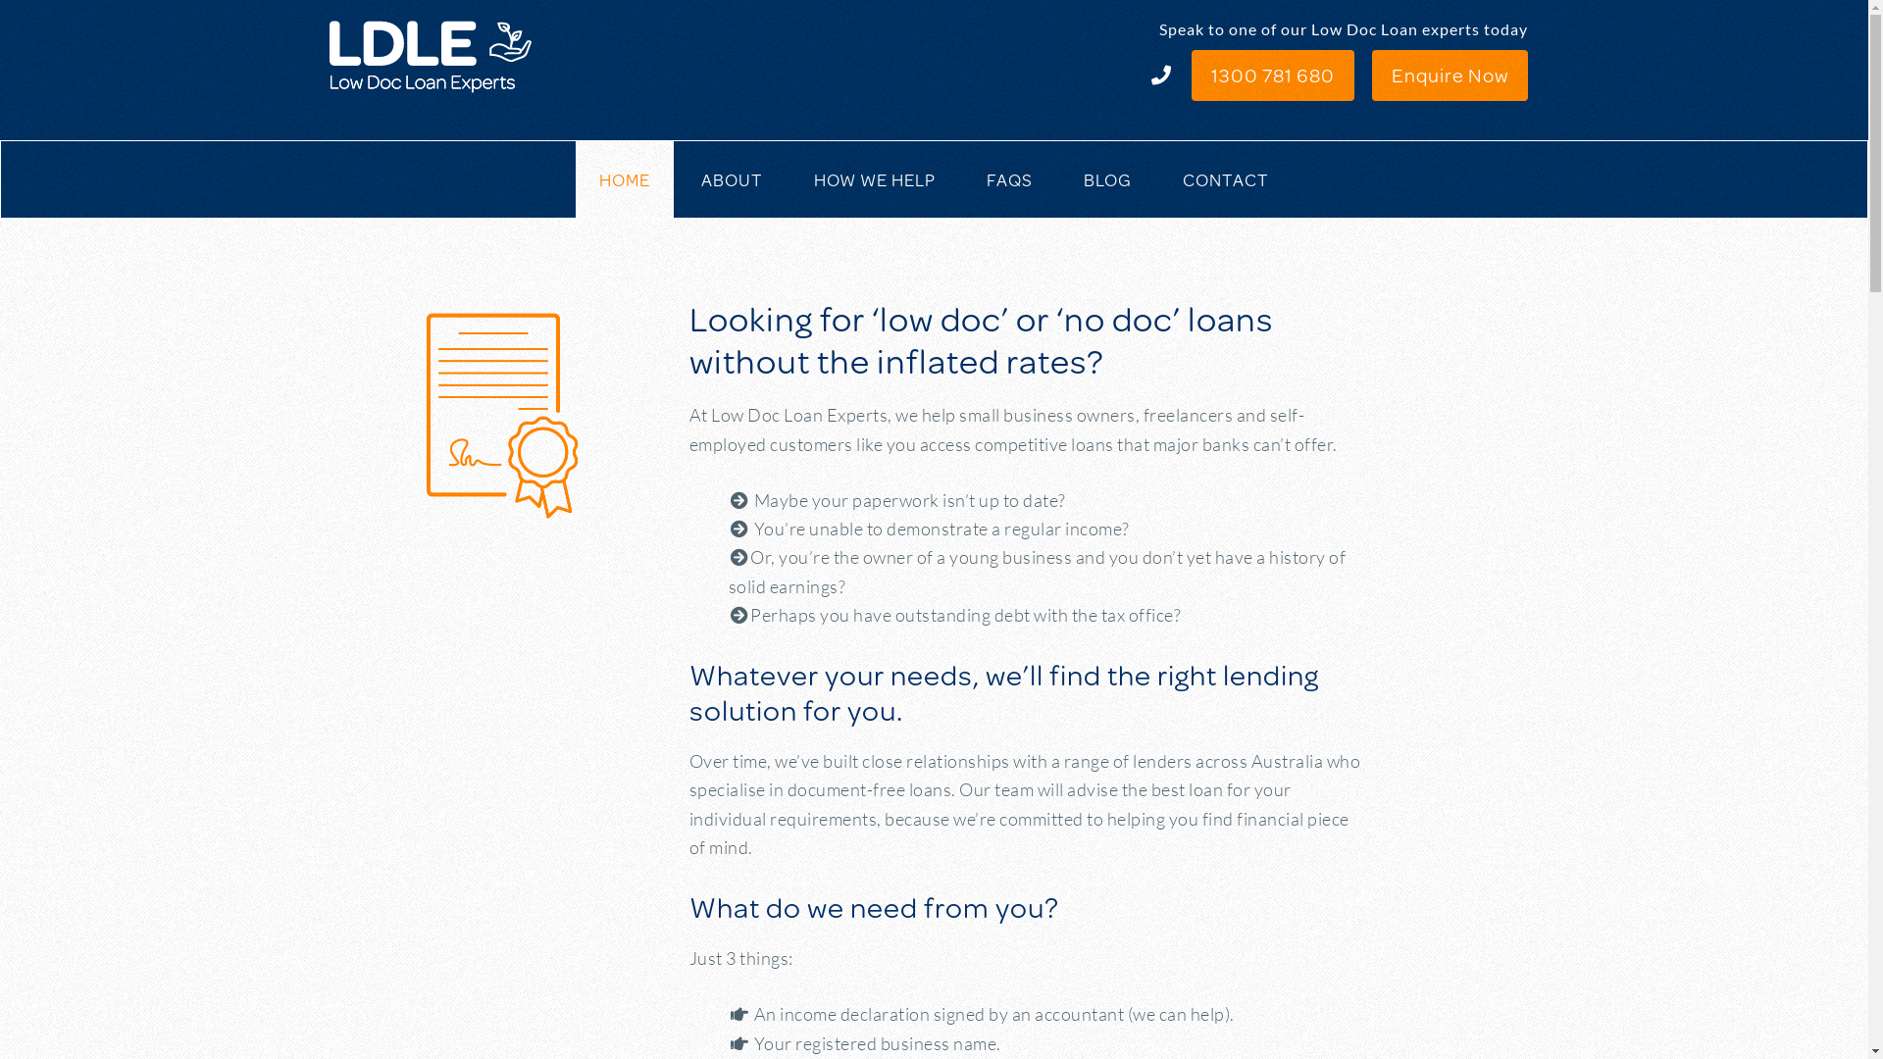 The image size is (1883, 1059). What do you see at coordinates (1450, 76) in the screenshot?
I see `Enquire Now` at bounding box center [1450, 76].